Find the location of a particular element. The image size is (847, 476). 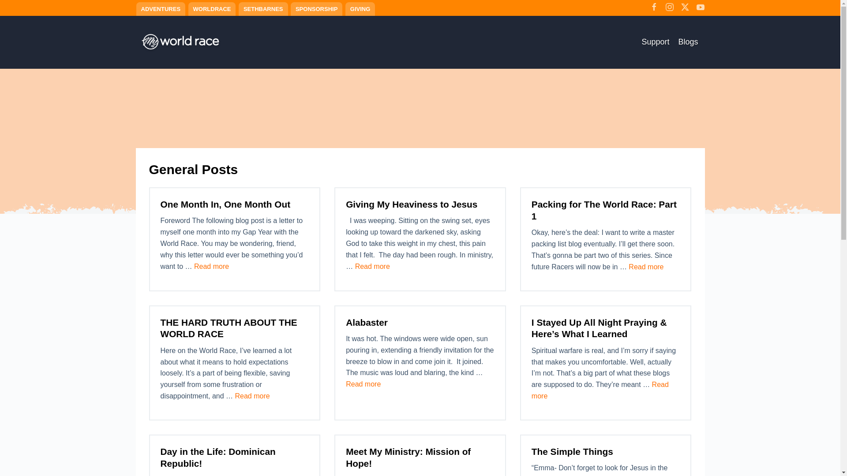

Blogs is located at coordinates (363, 384).